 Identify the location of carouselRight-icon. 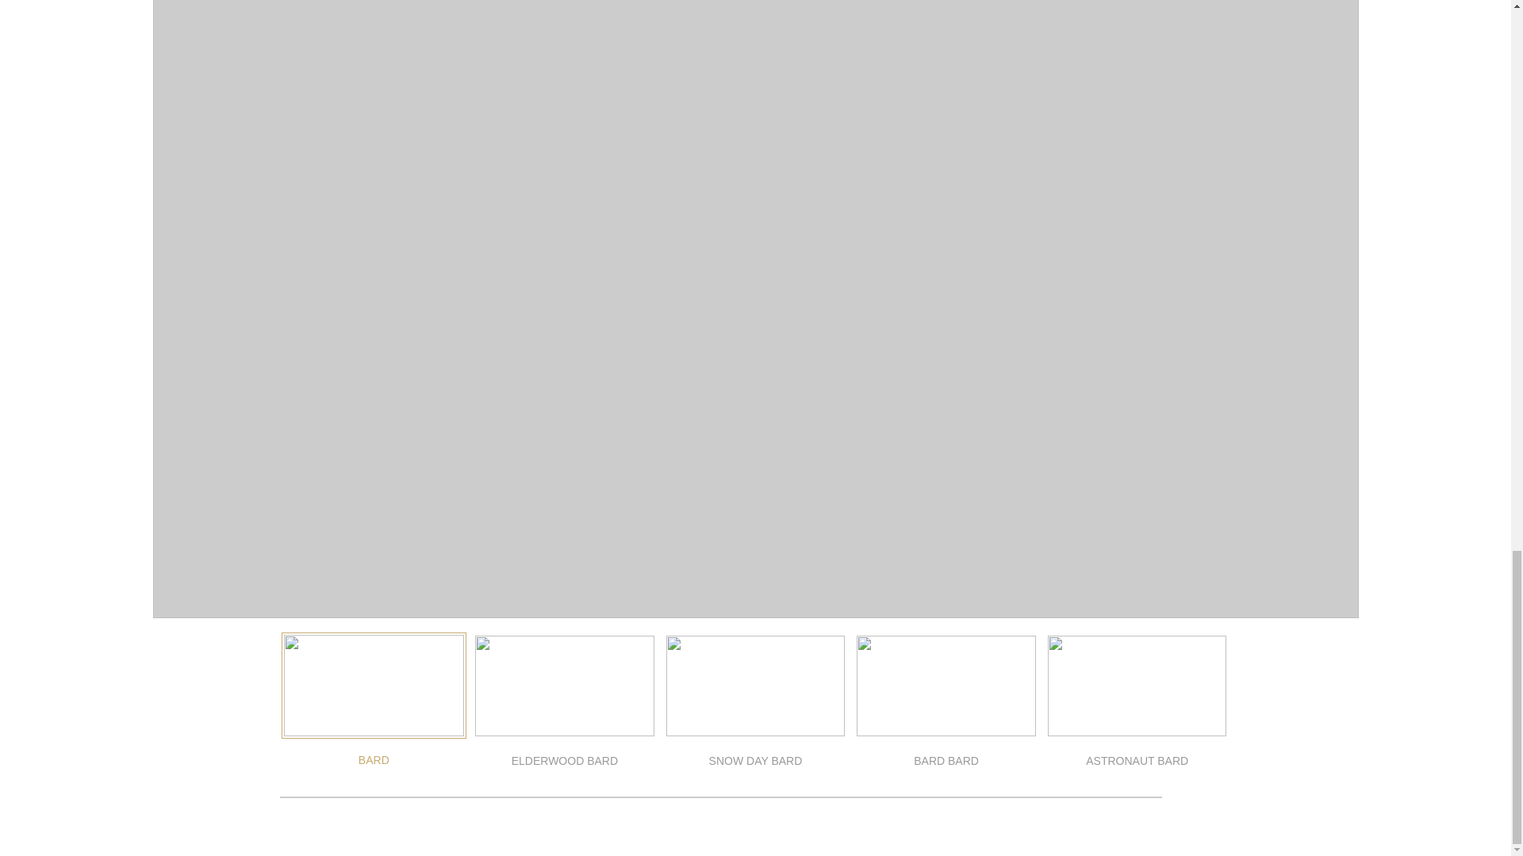
(1218, 796).